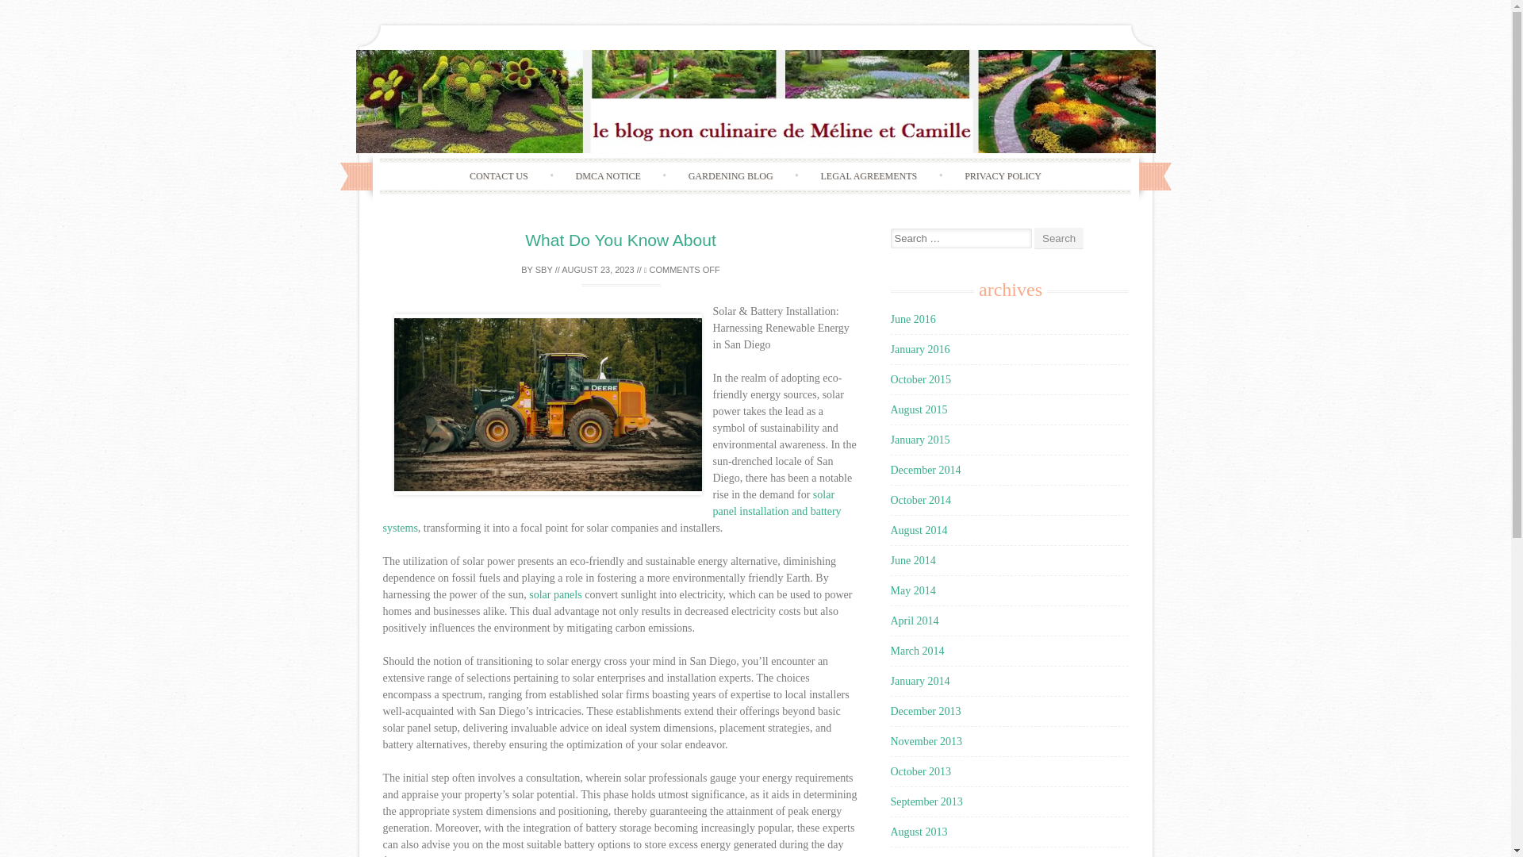  Describe the element at coordinates (608, 176) in the screenshot. I see `DMCA NOTICE` at that location.